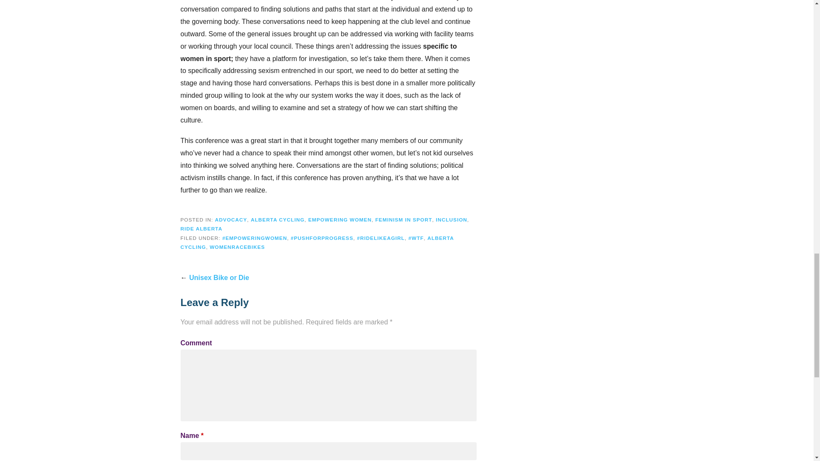 The width and height of the screenshot is (820, 461). What do you see at coordinates (317, 242) in the screenshot?
I see `ALBERTA CYCLING` at bounding box center [317, 242].